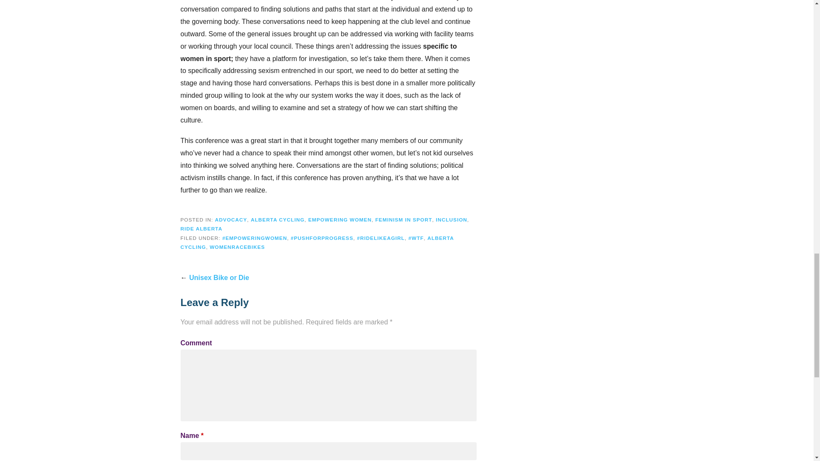 The width and height of the screenshot is (820, 461). What do you see at coordinates (317, 242) in the screenshot?
I see `ALBERTA CYCLING` at bounding box center [317, 242].